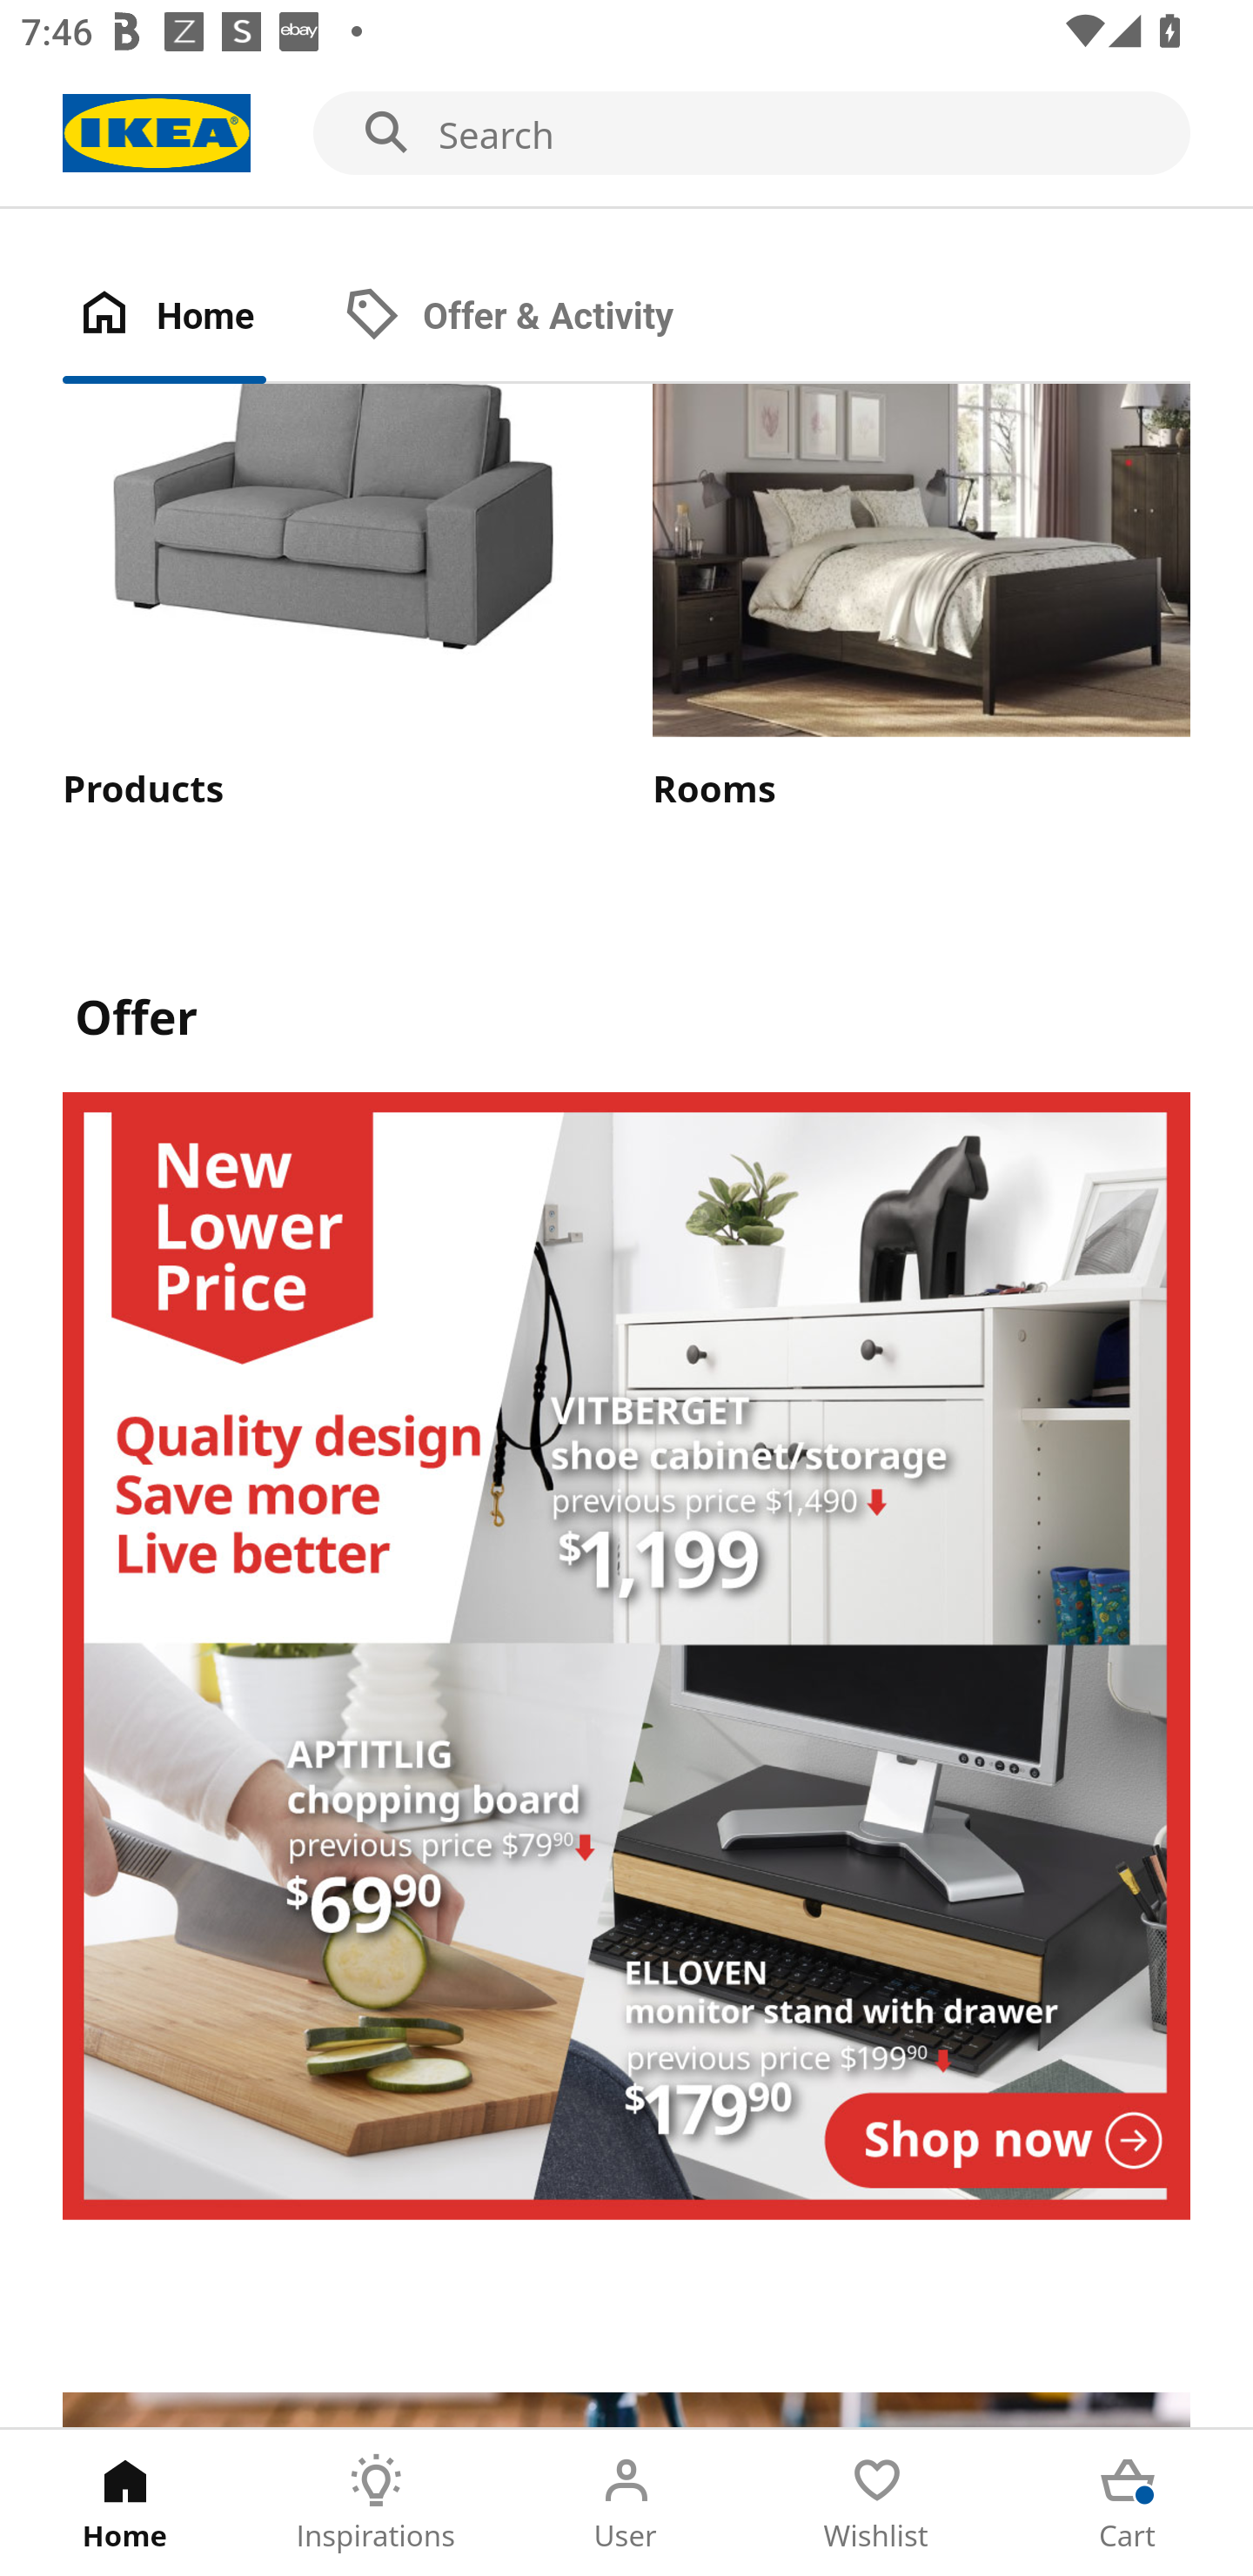  Describe the element at coordinates (921, 600) in the screenshot. I see `Rooms` at that location.